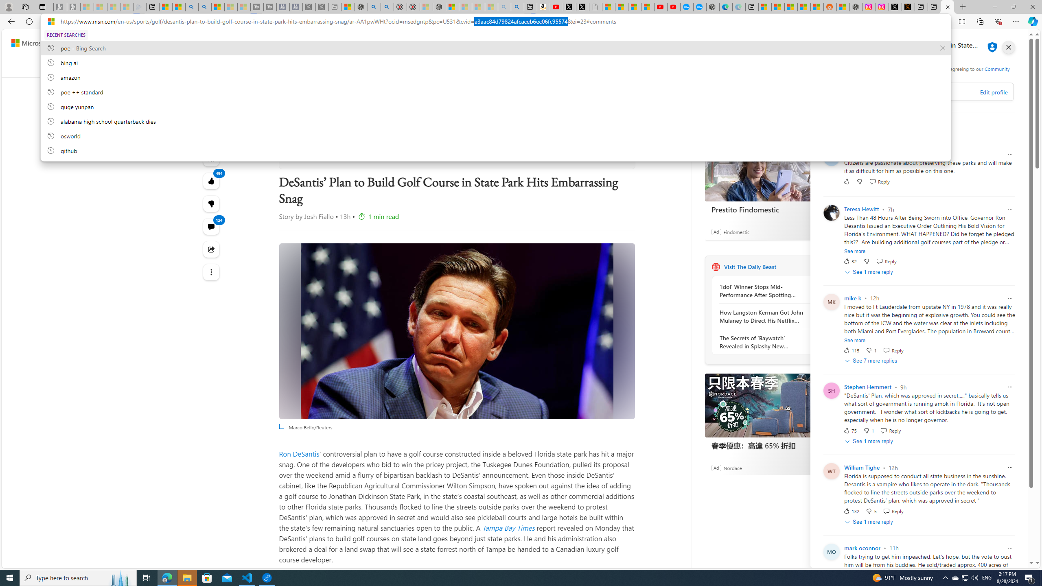  What do you see at coordinates (769, 66) in the screenshot?
I see `Show more topics` at bounding box center [769, 66].